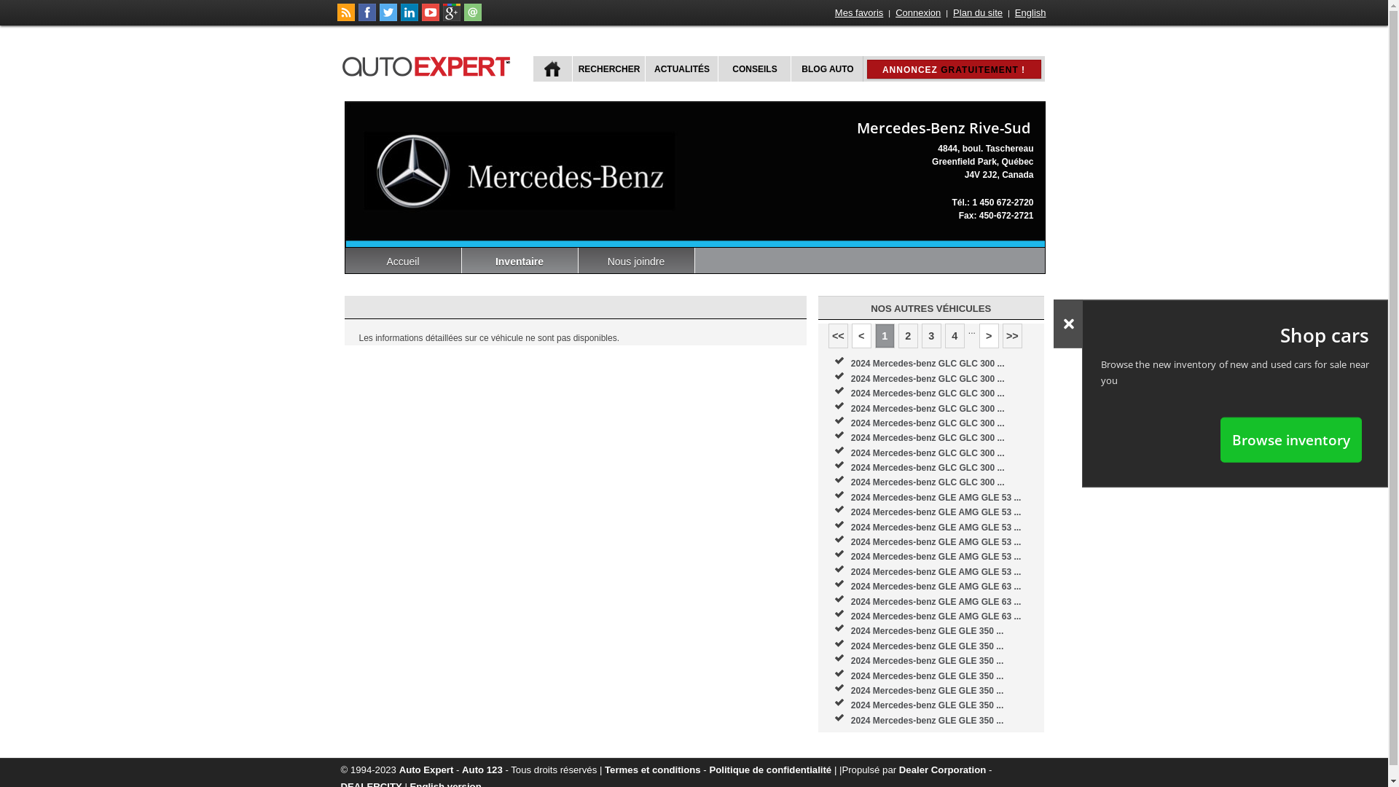 Image resolution: width=1399 pixels, height=787 pixels. Describe the element at coordinates (978, 13) in the screenshot. I see `Plan du site` at that location.